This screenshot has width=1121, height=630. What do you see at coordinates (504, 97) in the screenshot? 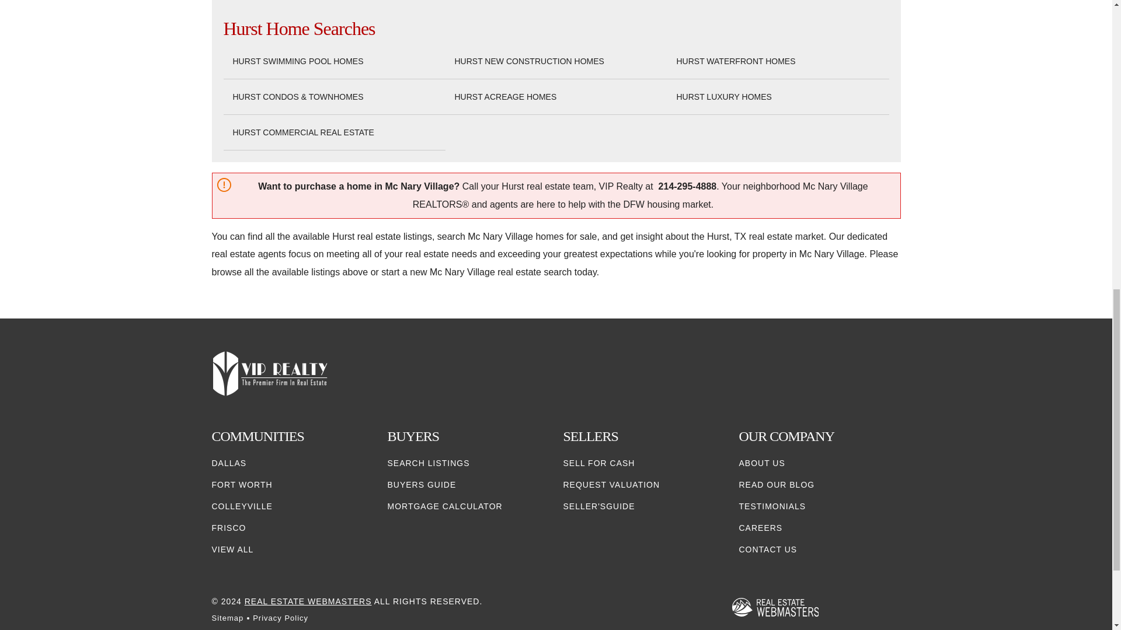
I see `Hurst Acreage Homes` at bounding box center [504, 97].